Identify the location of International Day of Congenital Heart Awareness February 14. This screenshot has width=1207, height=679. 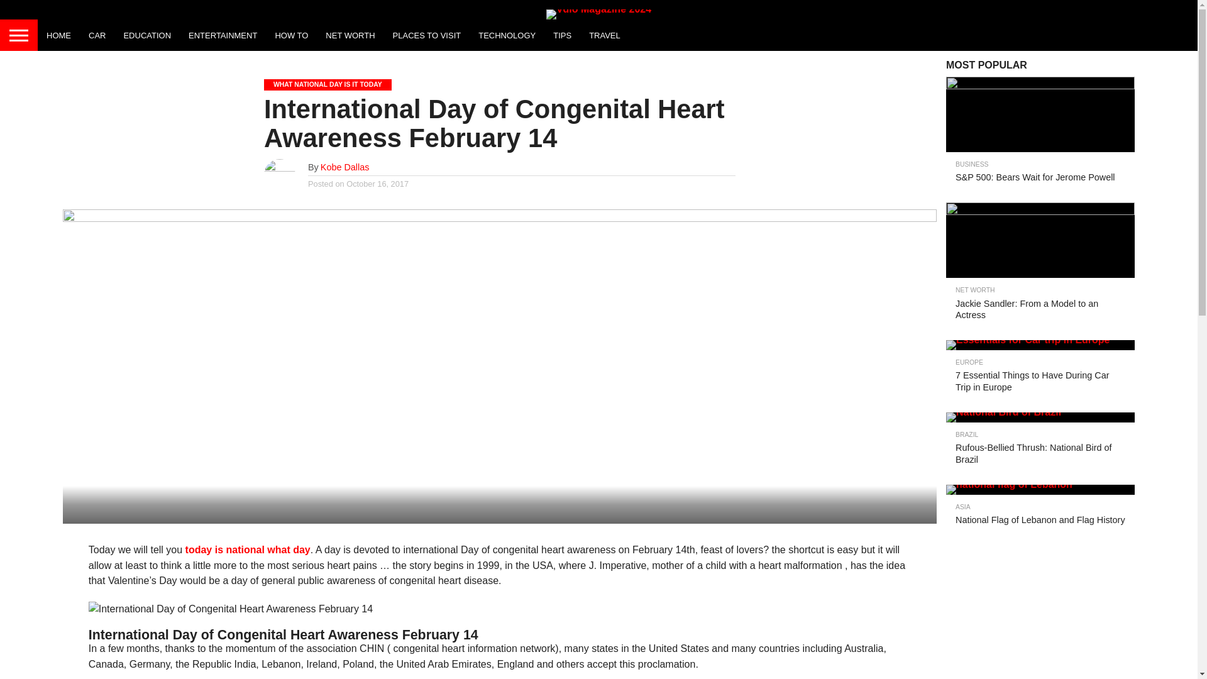
(230, 609).